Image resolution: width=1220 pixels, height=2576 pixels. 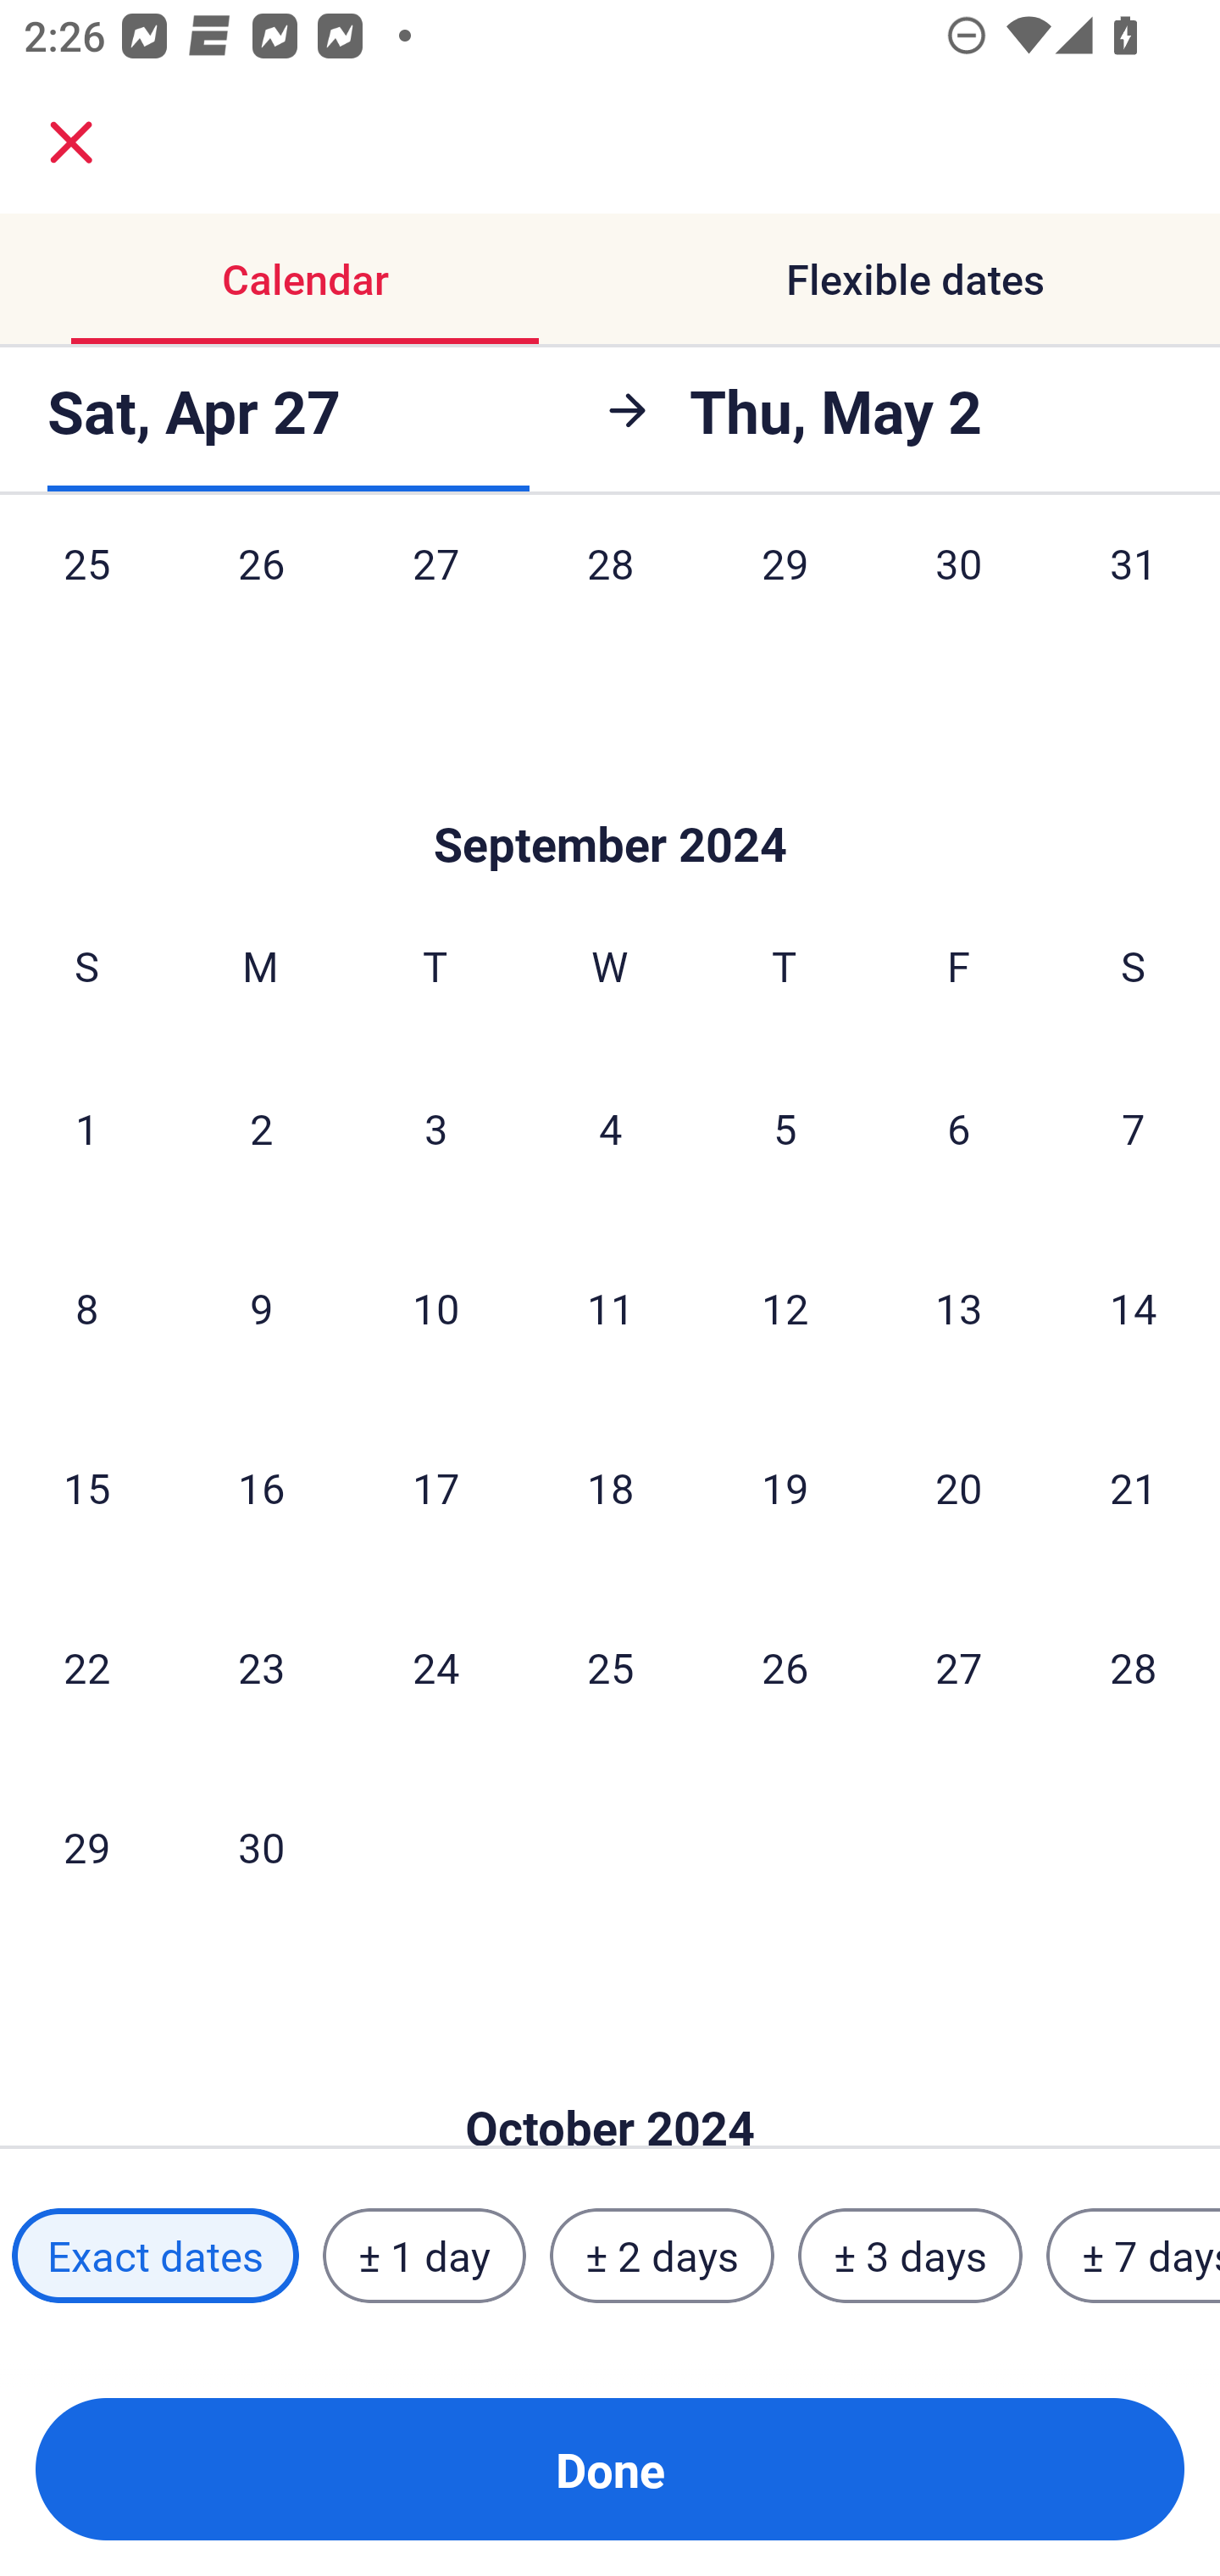 I want to click on 24 Tuesday, September 24, 2024, so click(x=435, y=1666).